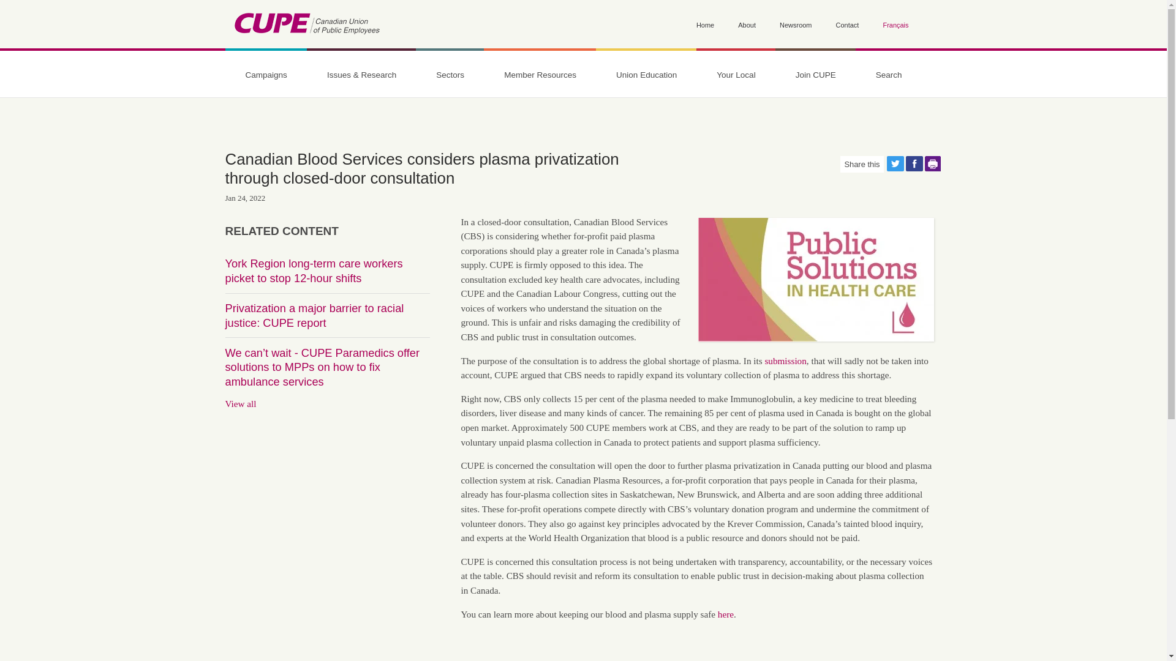 The image size is (1176, 661). I want to click on Union Education, so click(647, 75).